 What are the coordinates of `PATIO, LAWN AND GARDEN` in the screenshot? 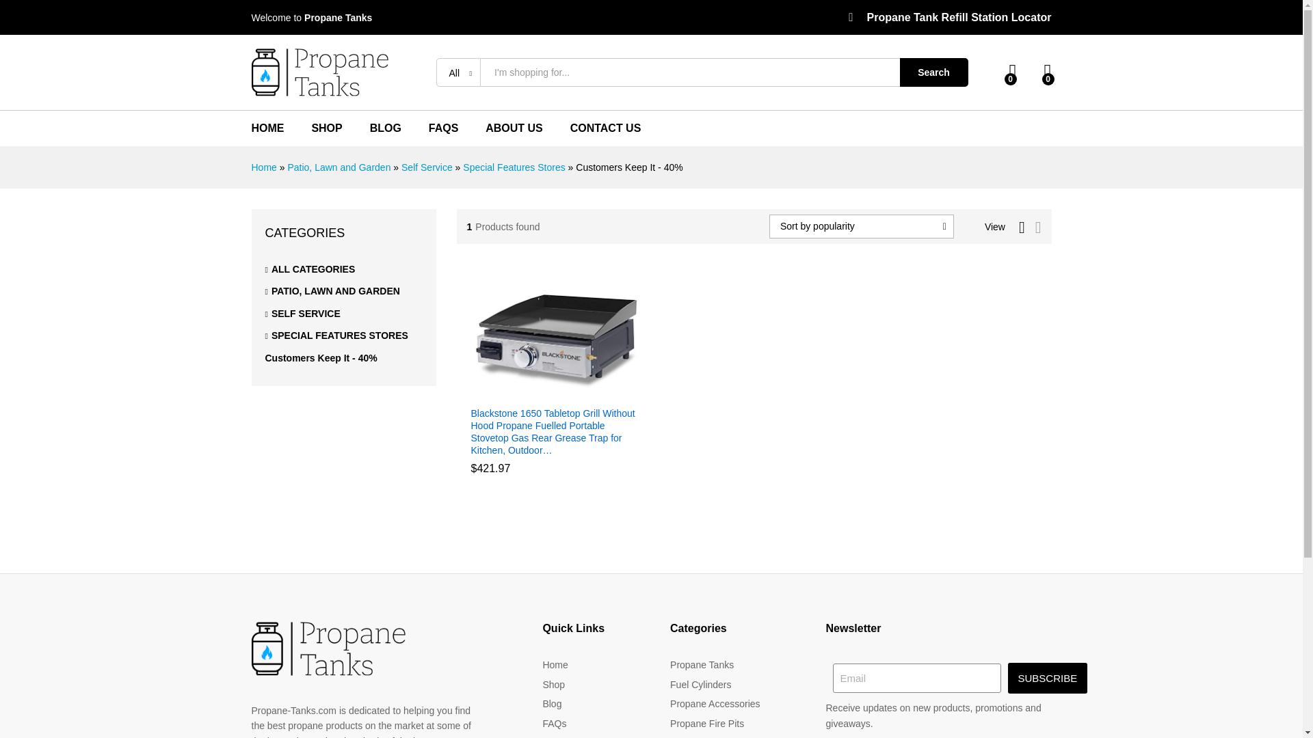 It's located at (332, 291).